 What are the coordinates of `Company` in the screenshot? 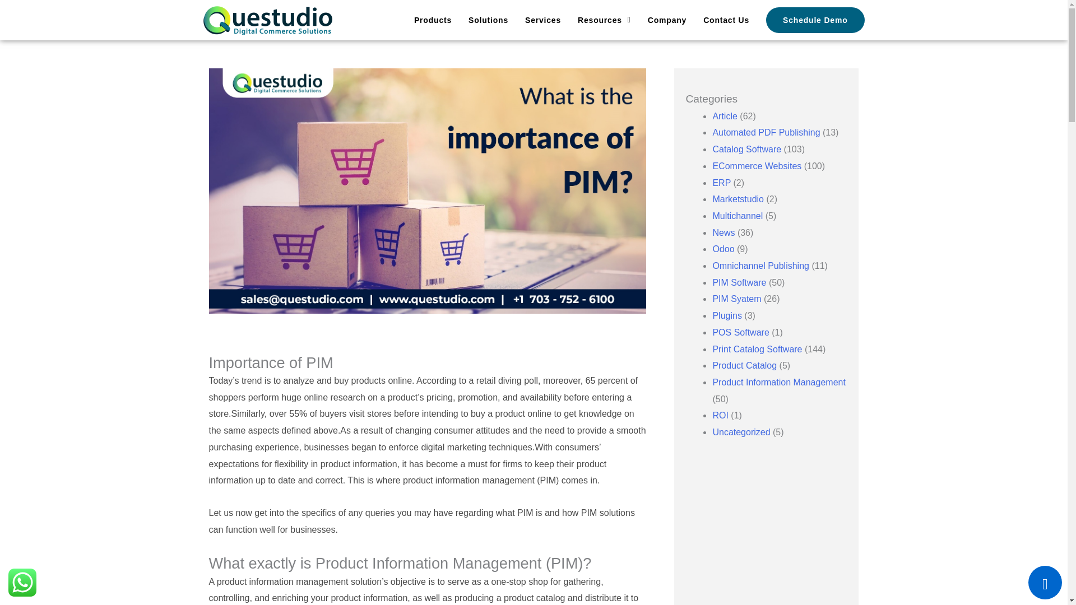 It's located at (667, 20).